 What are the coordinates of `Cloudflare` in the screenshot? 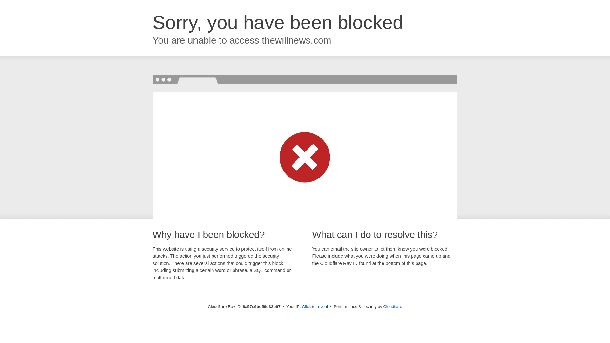 It's located at (392, 306).